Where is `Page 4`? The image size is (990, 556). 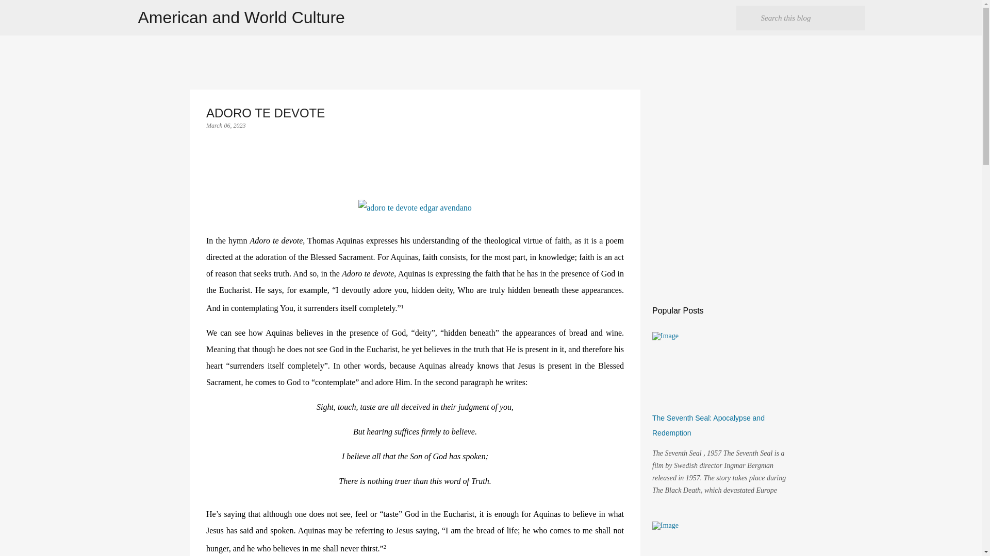 Page 4 is located at coordinates (415, 527).